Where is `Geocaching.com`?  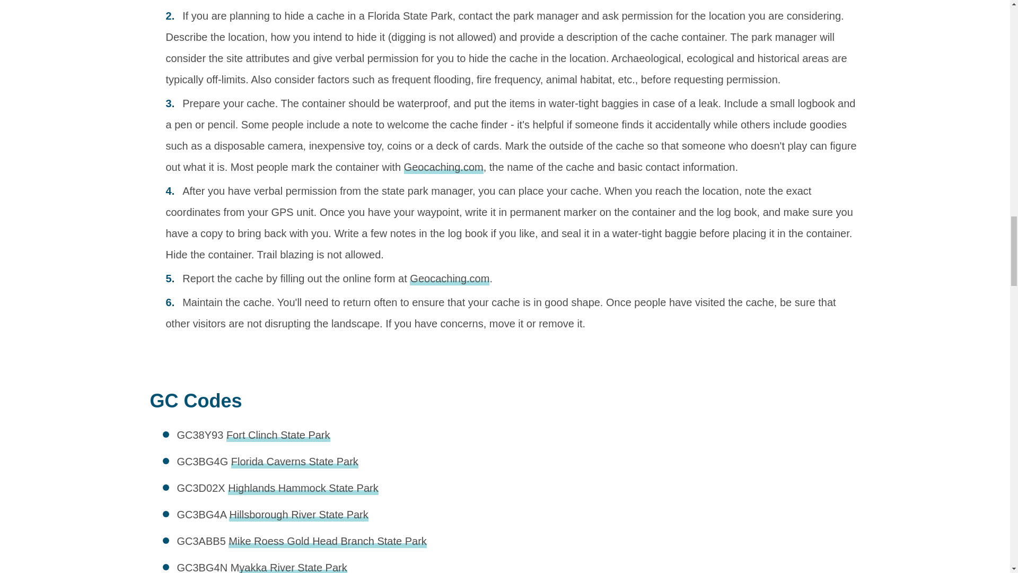
Geocaching.com is located at coordinates (450, 279).